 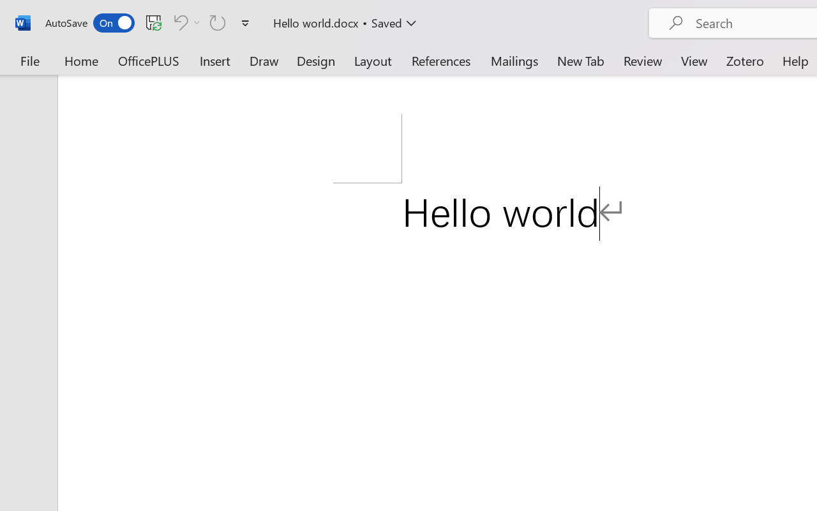 What do you see at coordinates (264, 60) in the screenshot?
I see `Draw` at bounding box center [264, 60].